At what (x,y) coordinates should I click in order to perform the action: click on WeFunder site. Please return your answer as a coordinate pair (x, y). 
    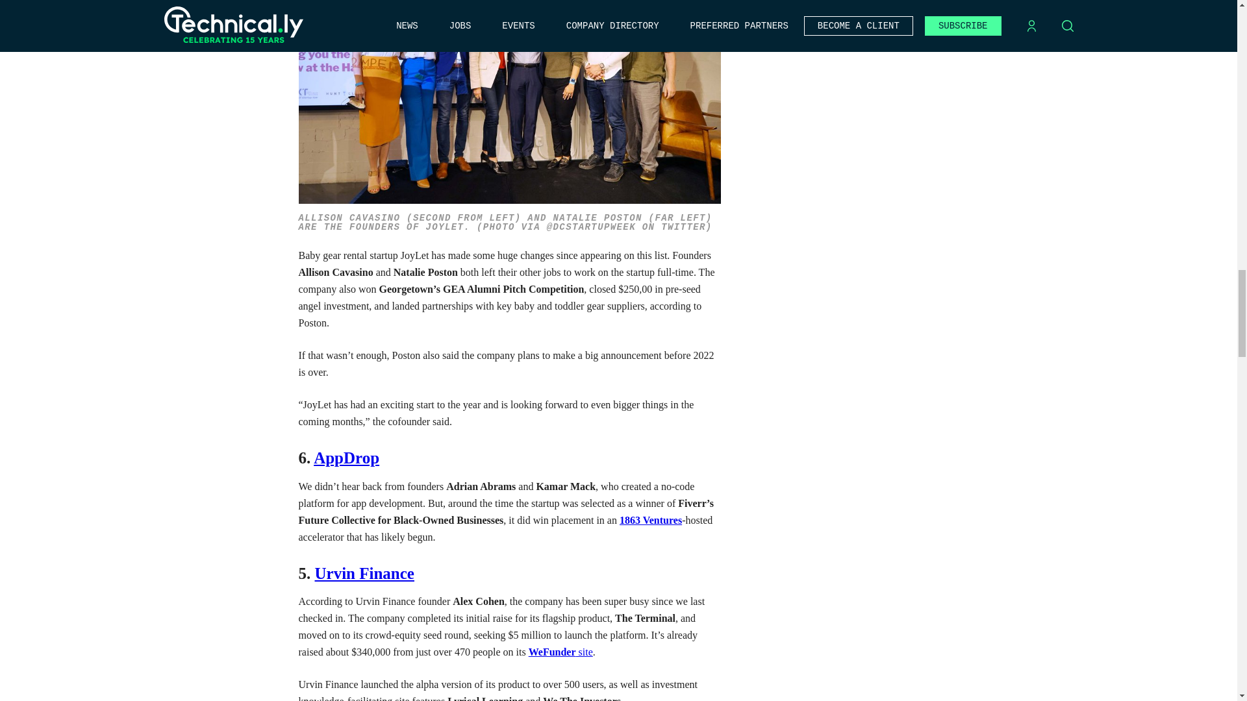
    Looking at the image, I should click on (561, 652).